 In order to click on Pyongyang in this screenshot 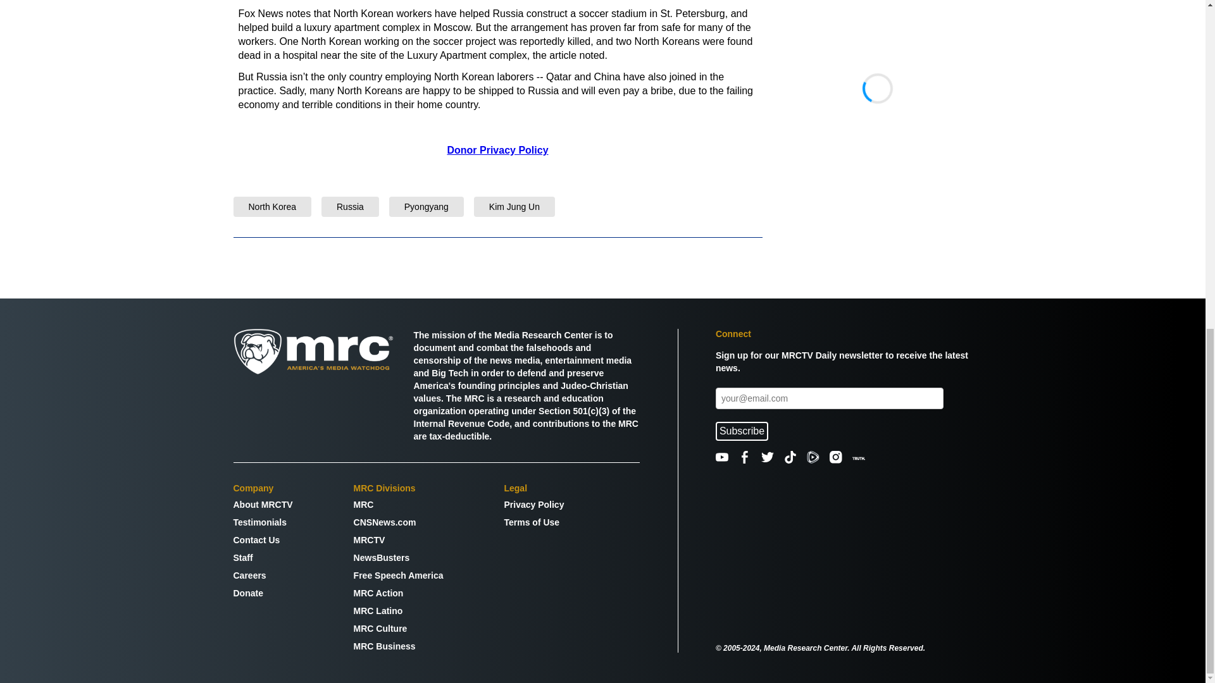, I will do `click(427, 206)`.